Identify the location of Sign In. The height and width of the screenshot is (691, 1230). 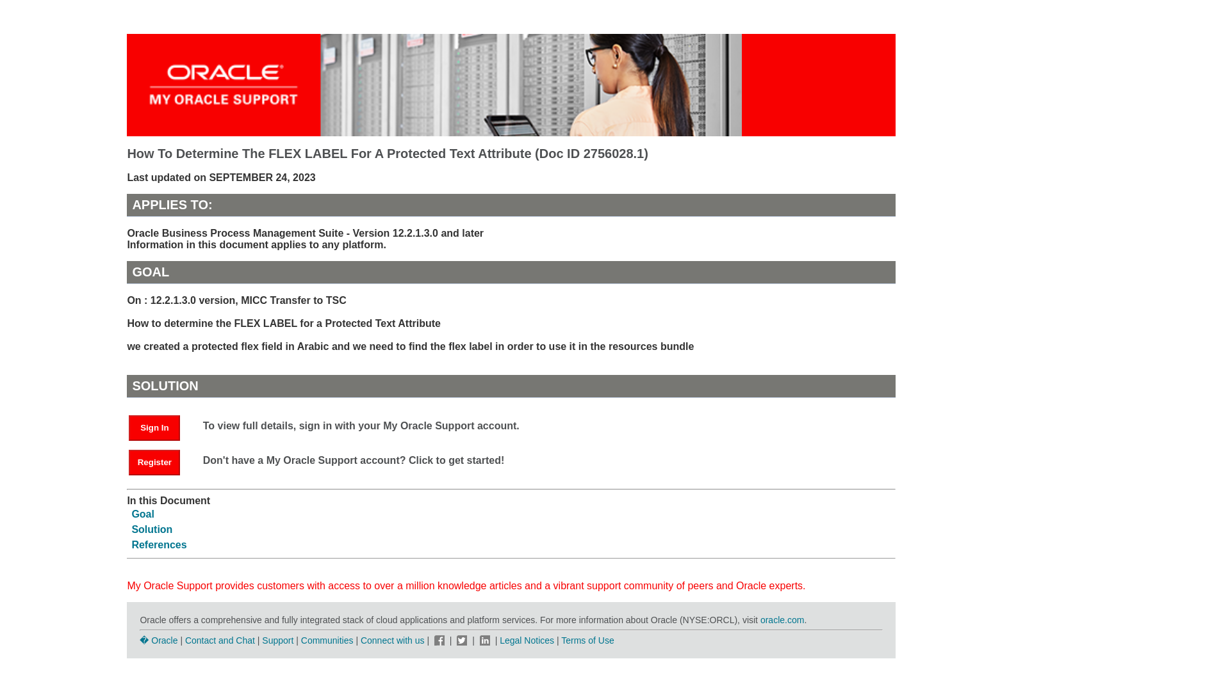
(154, 428).